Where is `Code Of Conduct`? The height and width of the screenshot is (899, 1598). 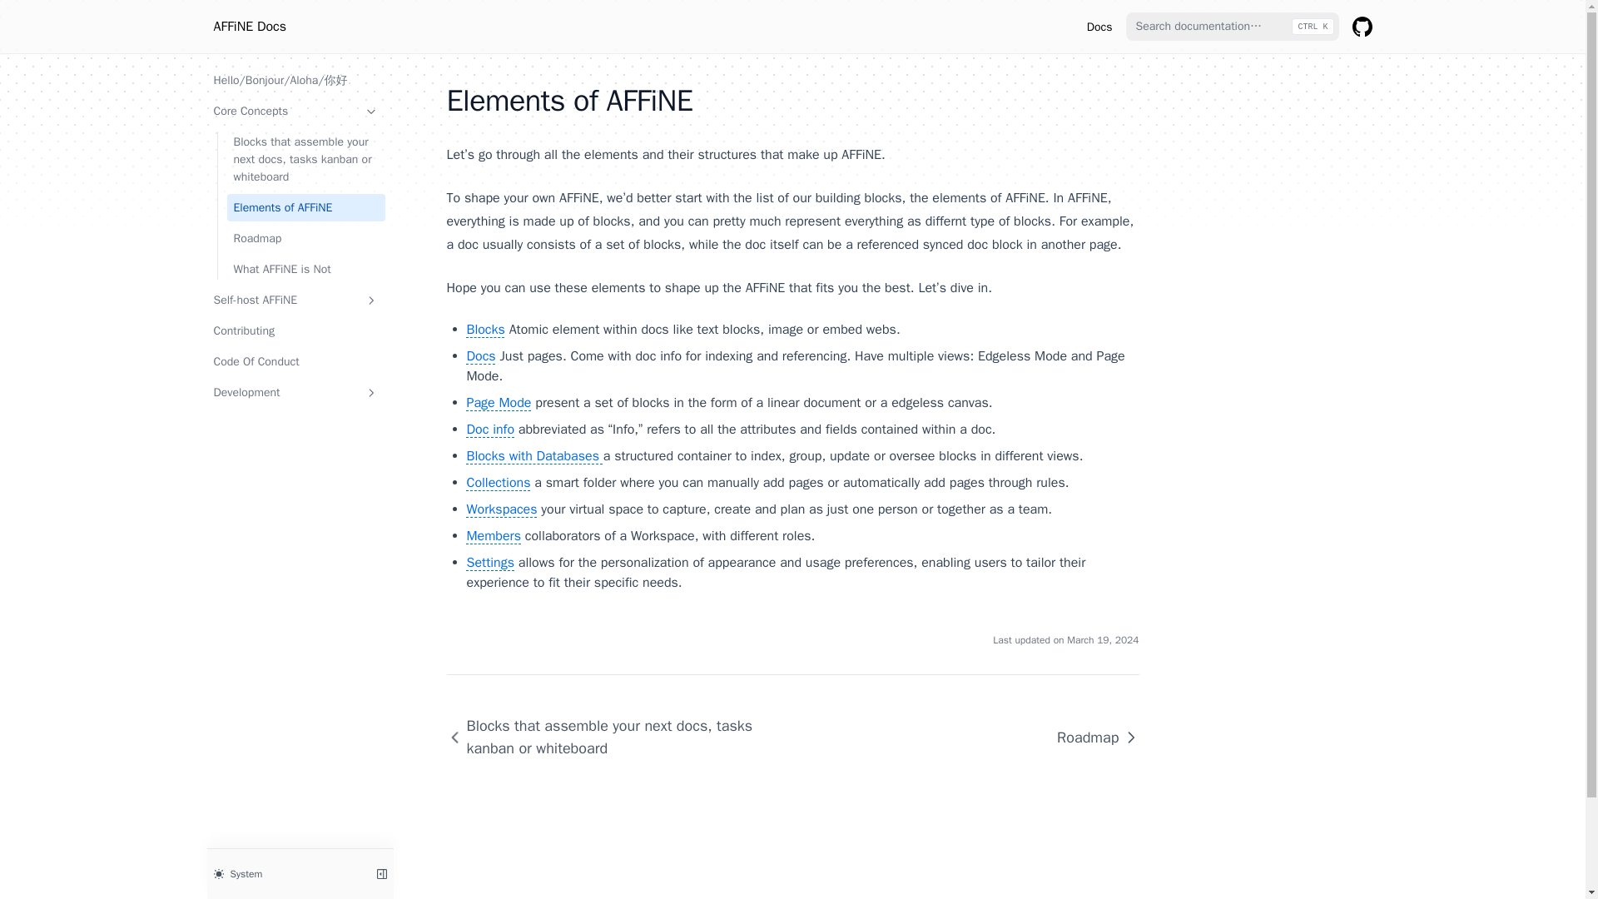
Code Of Conduct is located at coordinates (295, 361).